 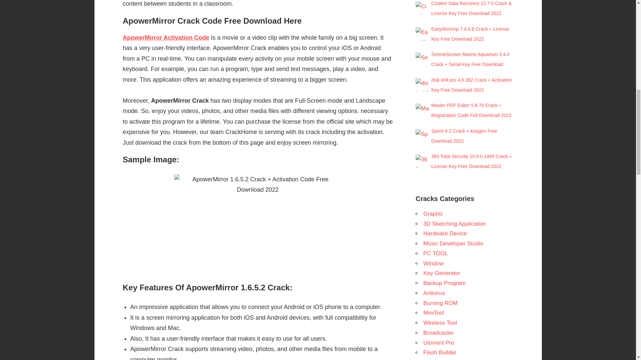 What do you see at coordinates (166, 37) in the screenshot?
I see `ApowerMirror Activation Code` at bounding box center [166, 37].